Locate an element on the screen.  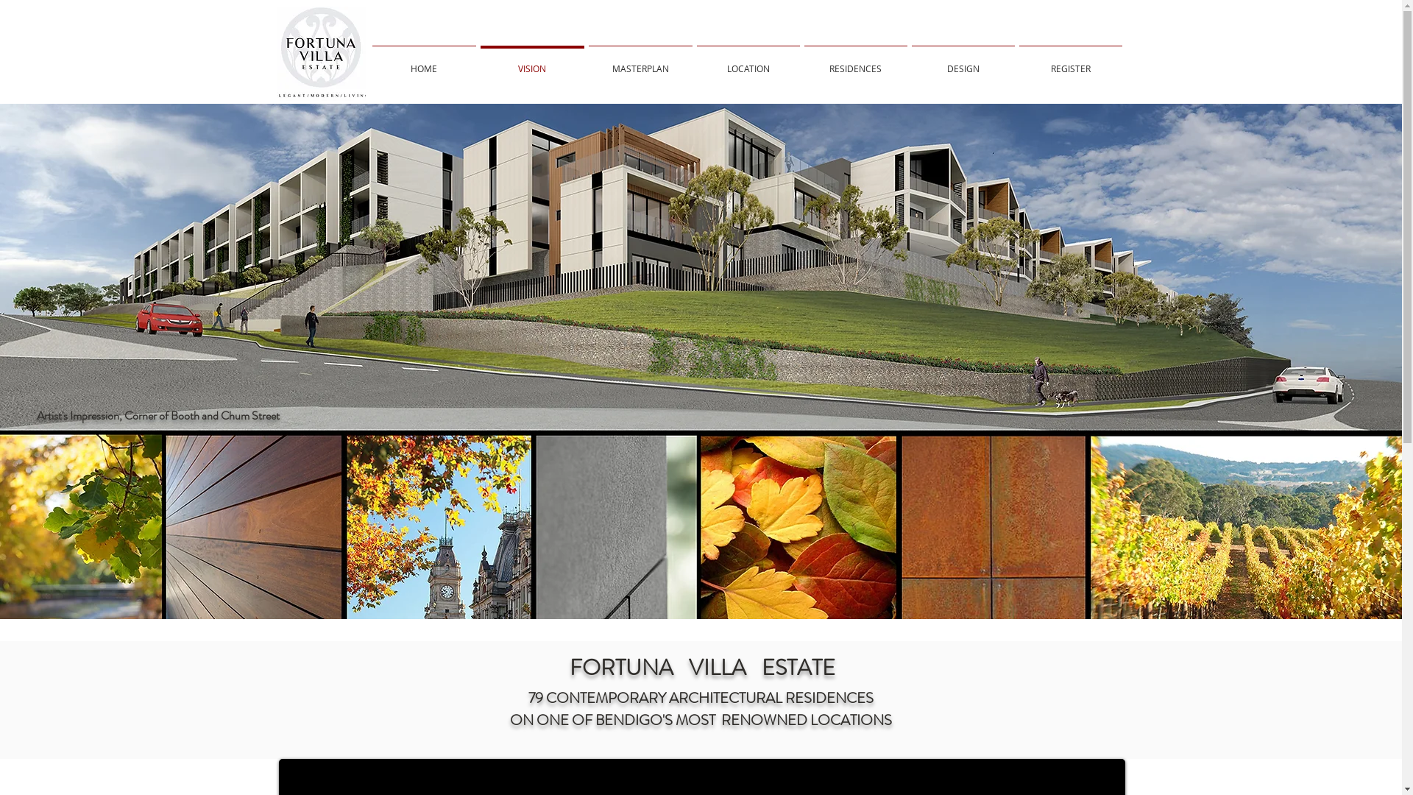
DESIGN is located at coordinates (963, 62).